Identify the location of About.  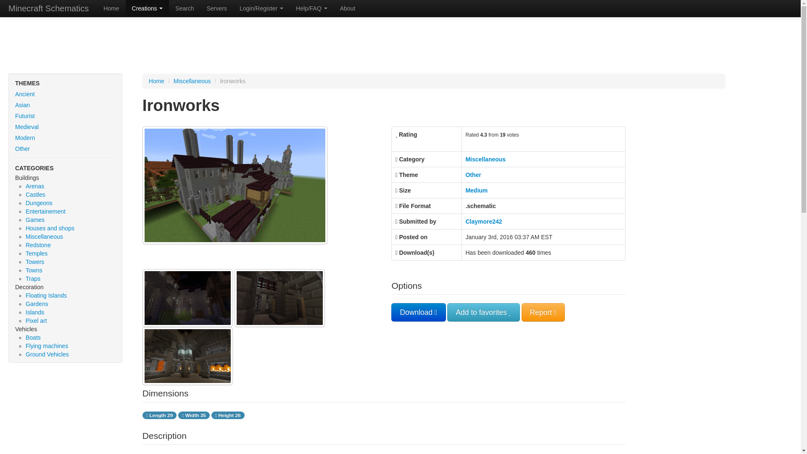
(348, 8).